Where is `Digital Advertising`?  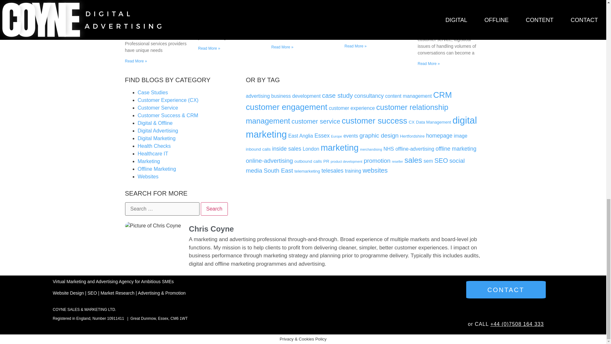
Digital Advertising is located at coordinates (158, 131).